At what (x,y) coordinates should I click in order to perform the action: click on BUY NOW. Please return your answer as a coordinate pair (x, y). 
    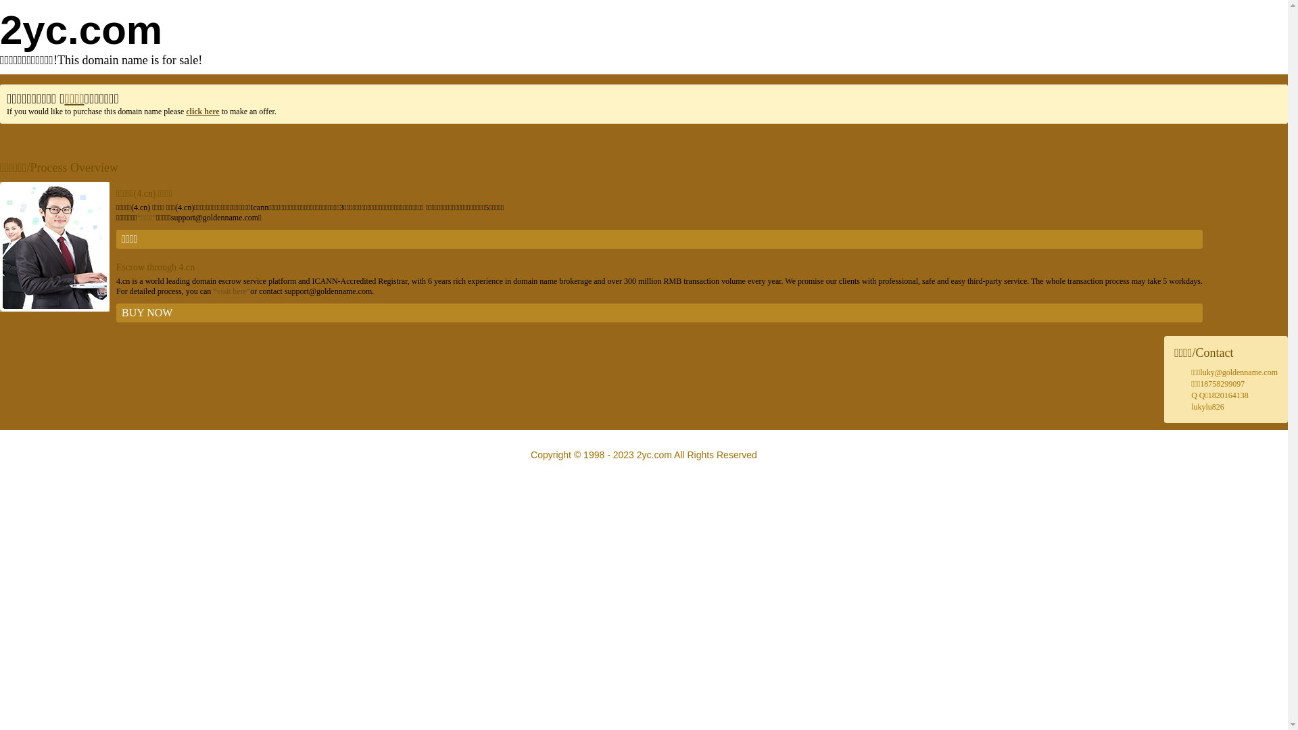
    Looking at the image, I should click on (660, 313).